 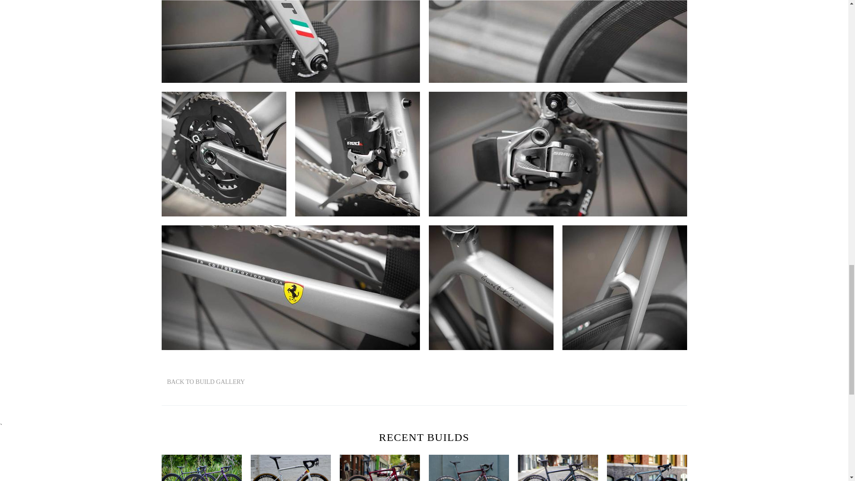 I want to click on MOOTS ROUTT CRD, so click(x=646, y=468).